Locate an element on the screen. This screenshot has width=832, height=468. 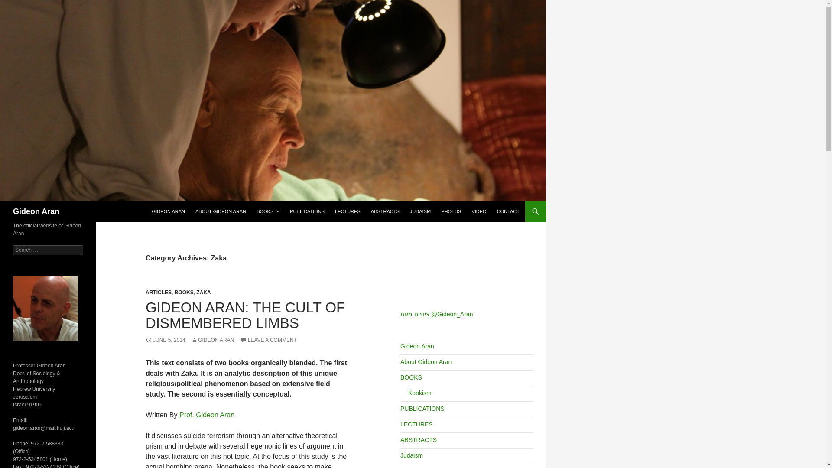
Prof. Gideon Aran  is located at coordinates (208, 415).